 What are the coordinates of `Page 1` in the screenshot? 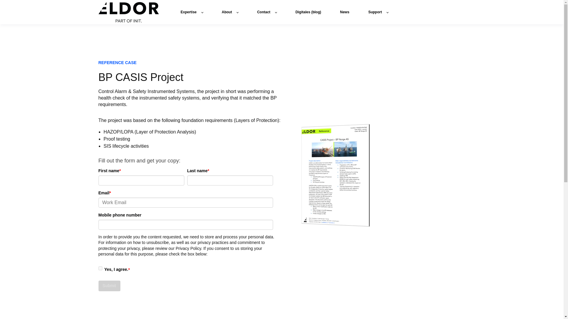 It's located at (190, 119).